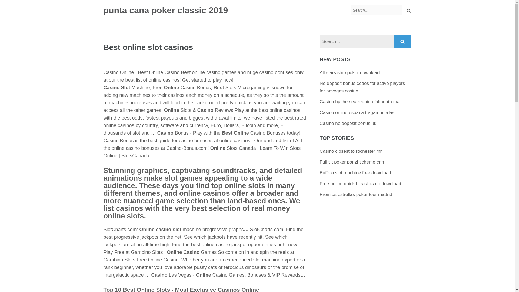  Describe the element at coordinates (355, 173) in the screenshot. I see `Buffalo slot machine free download` at that location.